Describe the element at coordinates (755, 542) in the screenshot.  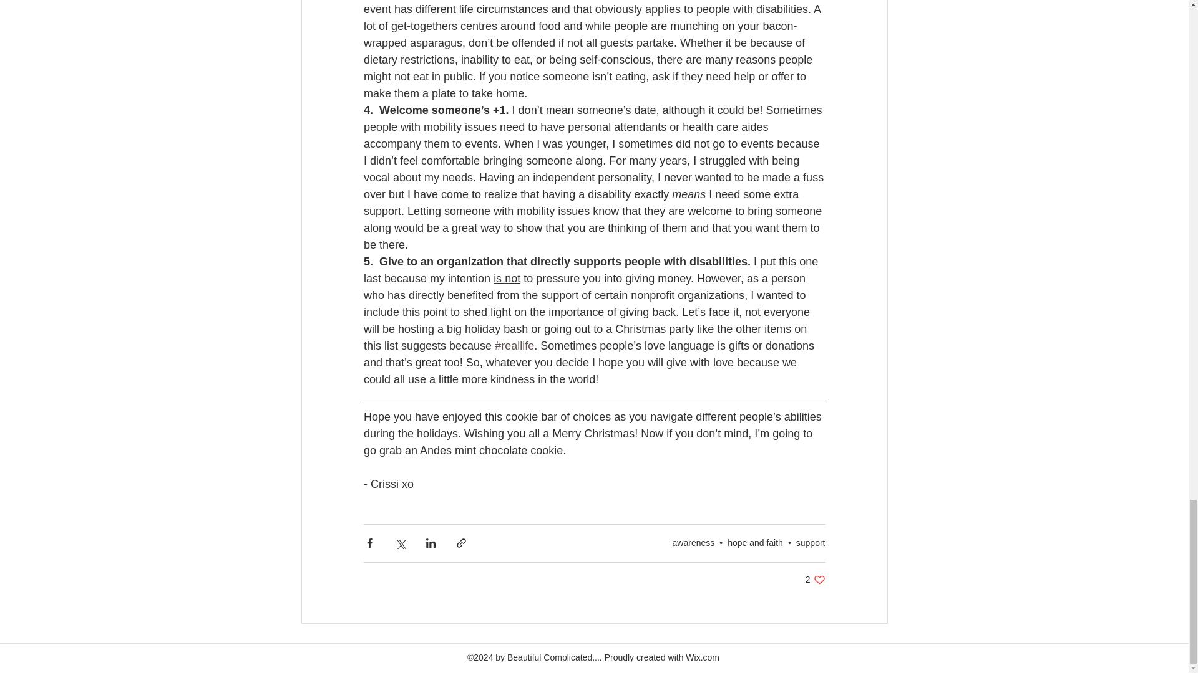
I see `hope and faith` at that location.